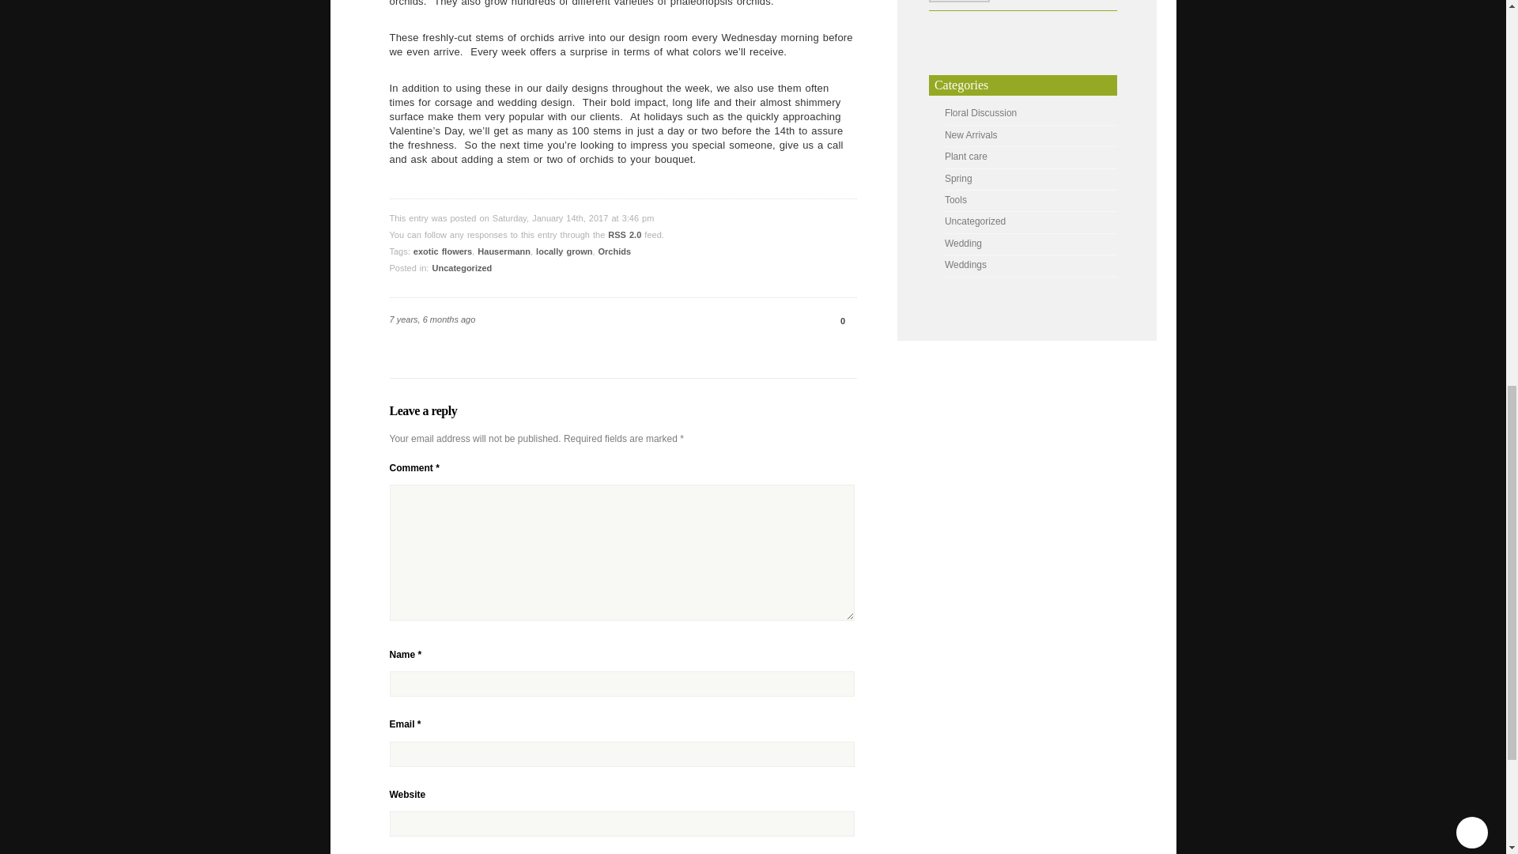 Image resolution: width=1518 pixels, height=854 pixels. What do you see at coordinates (443, 251) in the screenshot?
I see `exotic flowers` at bounding box center [443, 251].